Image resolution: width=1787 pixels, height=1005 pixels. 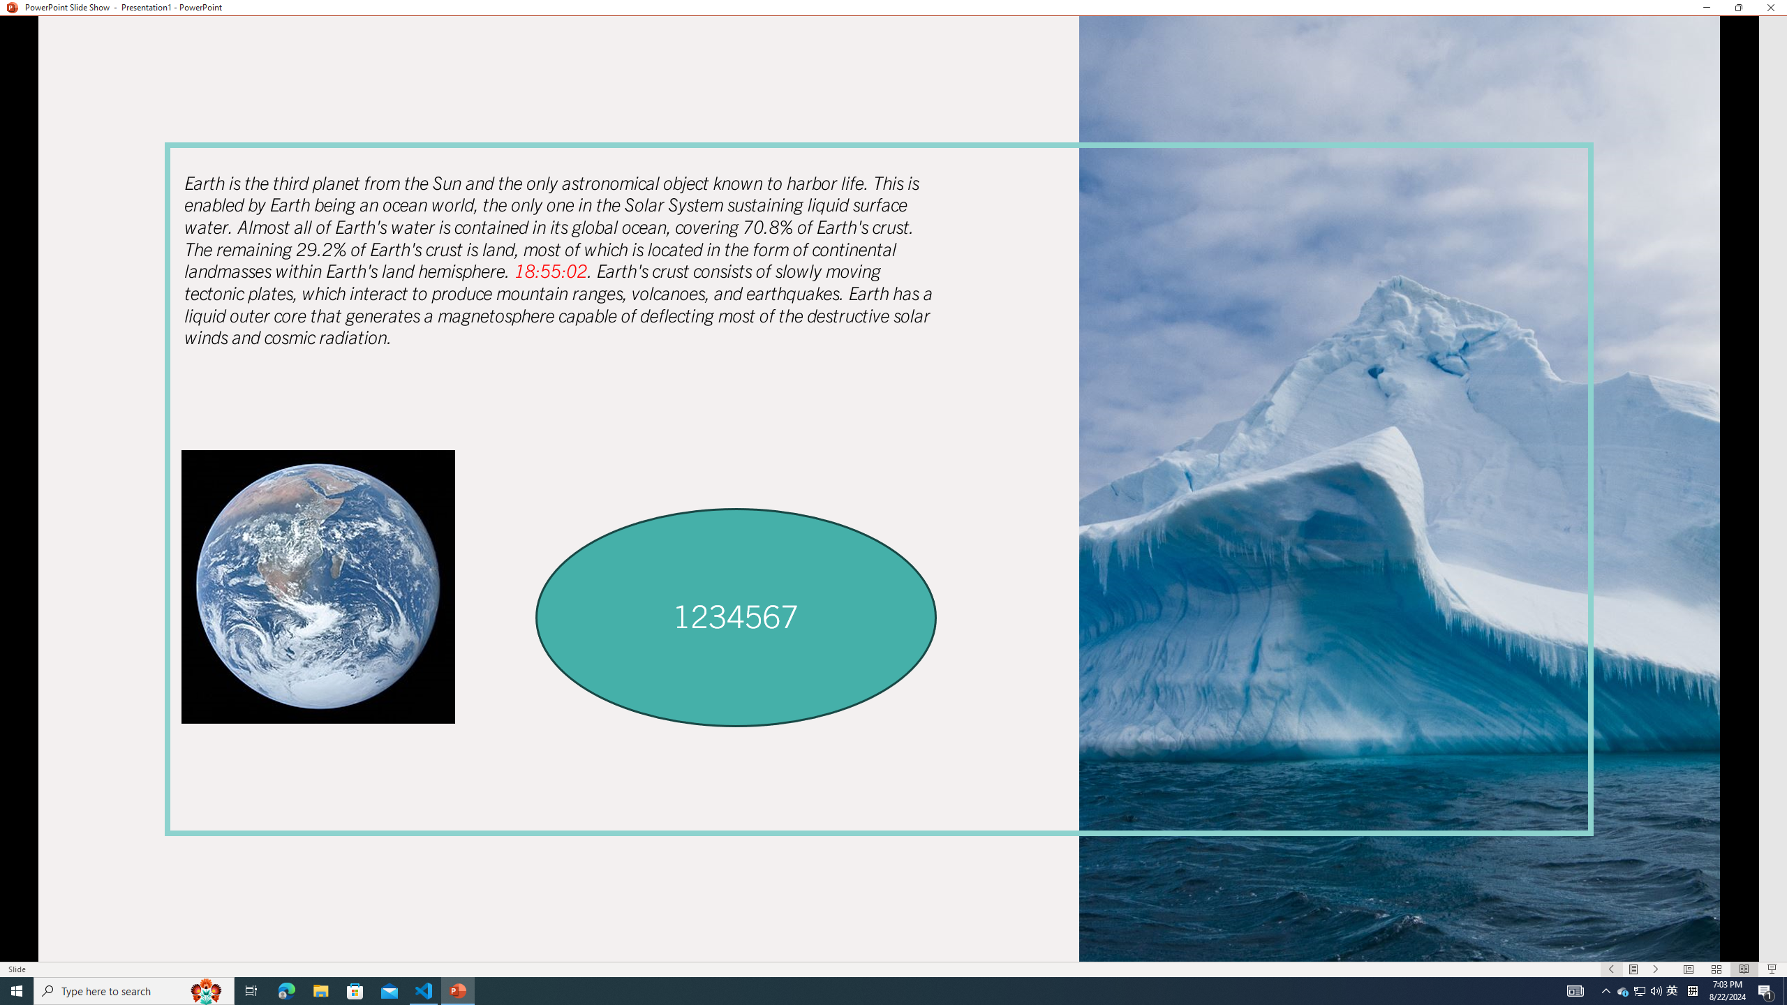 What do you see at coordinates (1611, 969) in the screenshot?
I see `Slide Show Previous On` at bounding box center [1611, 969].